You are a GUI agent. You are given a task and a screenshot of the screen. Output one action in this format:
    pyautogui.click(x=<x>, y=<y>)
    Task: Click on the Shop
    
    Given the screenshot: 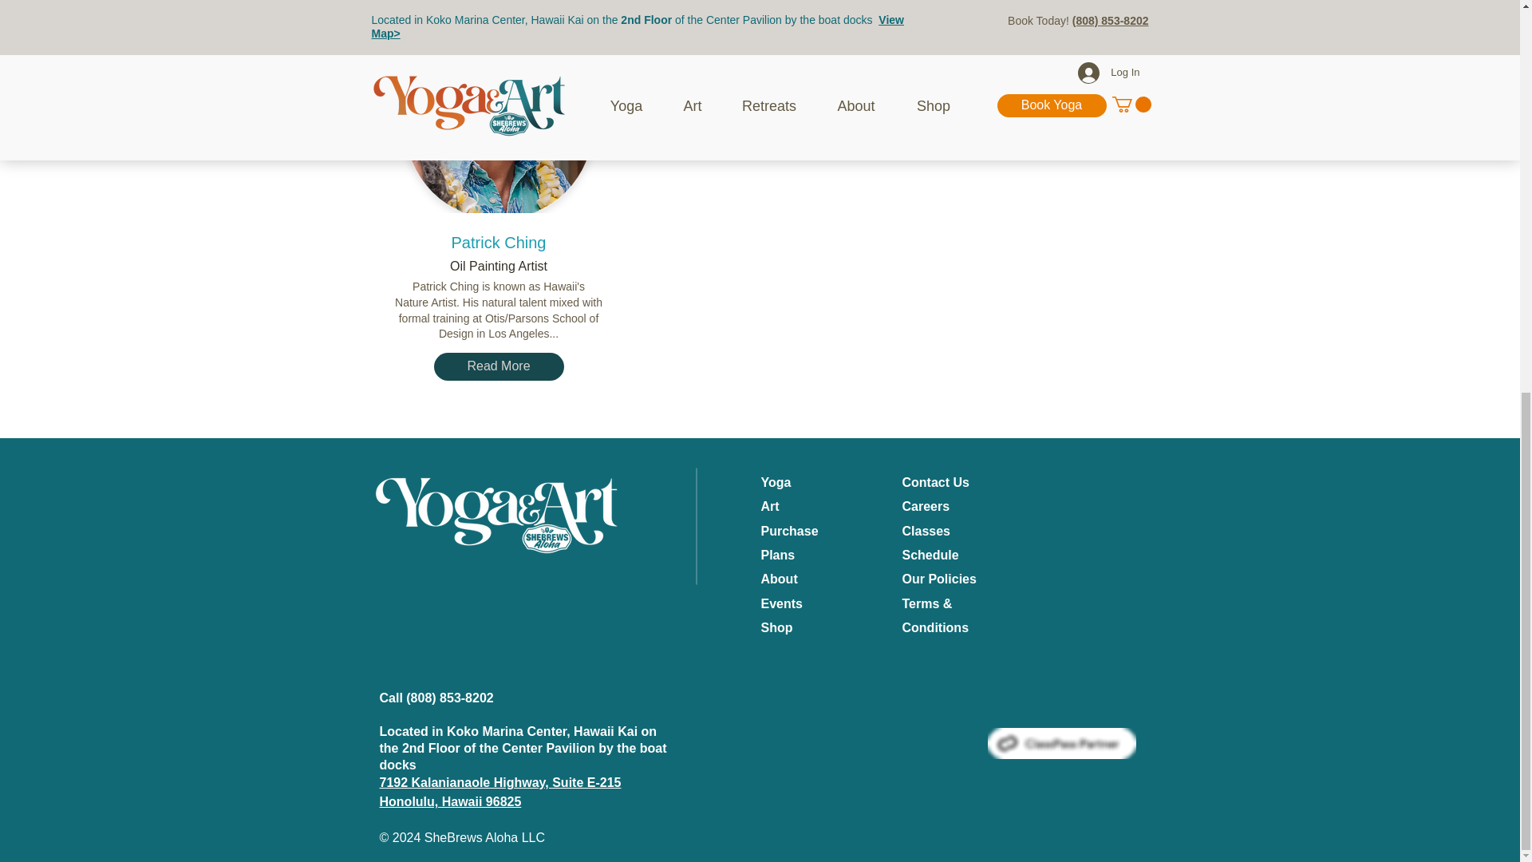 What is the action you would take?
    pyautogui.click(x=777, y=627)
    